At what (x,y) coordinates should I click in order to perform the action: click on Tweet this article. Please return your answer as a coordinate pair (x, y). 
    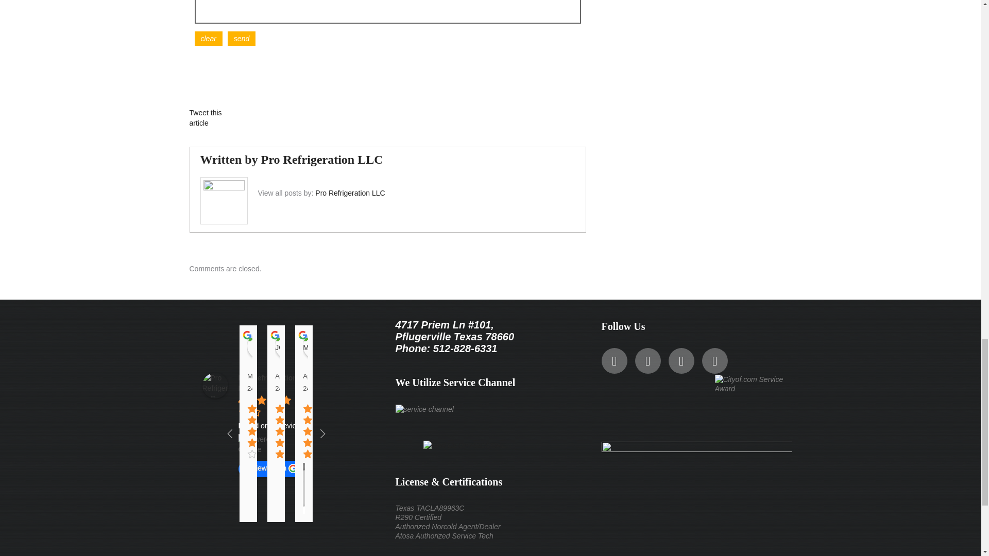
    Looking at the image, I should click on (206, 117).